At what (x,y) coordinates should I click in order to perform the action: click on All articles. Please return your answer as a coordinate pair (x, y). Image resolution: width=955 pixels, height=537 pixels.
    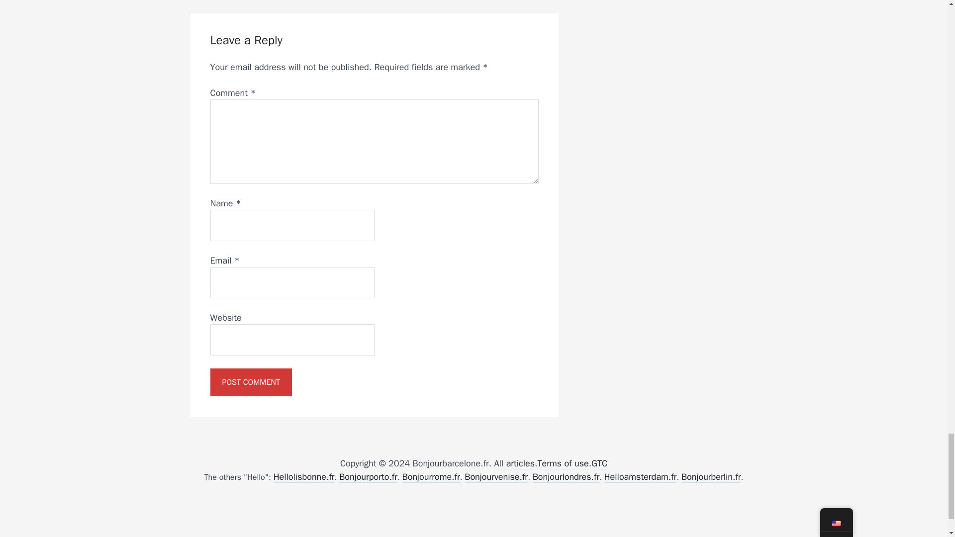
    Looking at the image, I should click on (514, 463).